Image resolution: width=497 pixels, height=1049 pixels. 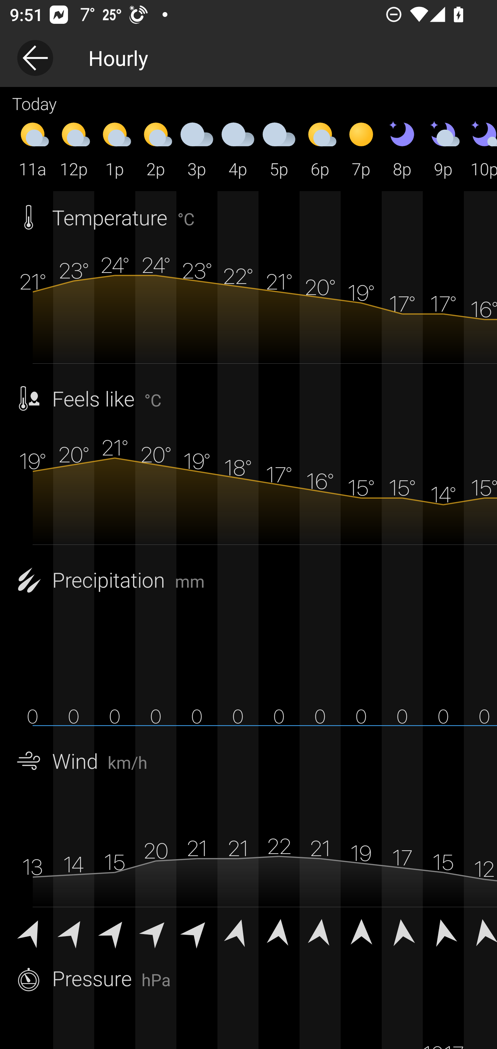 What do you see at coordinates (197, 149) in the screenshot?
I see `3p` at bounding box center [197, 149].